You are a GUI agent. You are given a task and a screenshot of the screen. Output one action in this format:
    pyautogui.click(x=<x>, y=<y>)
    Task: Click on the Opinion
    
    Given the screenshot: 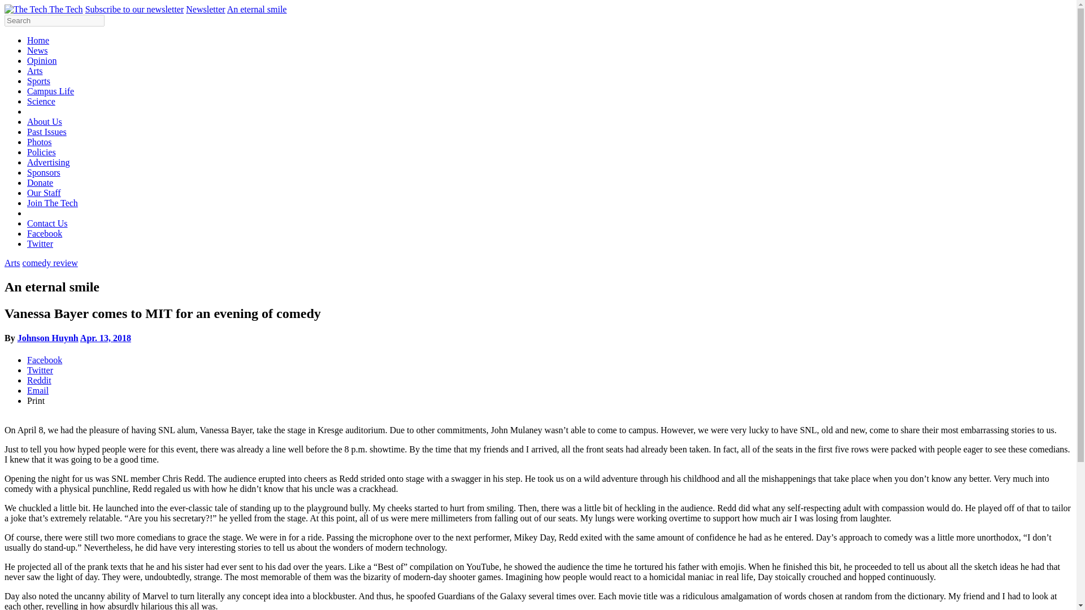 What is the action you would take?
    pyautogui.click(x=42, y=60)
    